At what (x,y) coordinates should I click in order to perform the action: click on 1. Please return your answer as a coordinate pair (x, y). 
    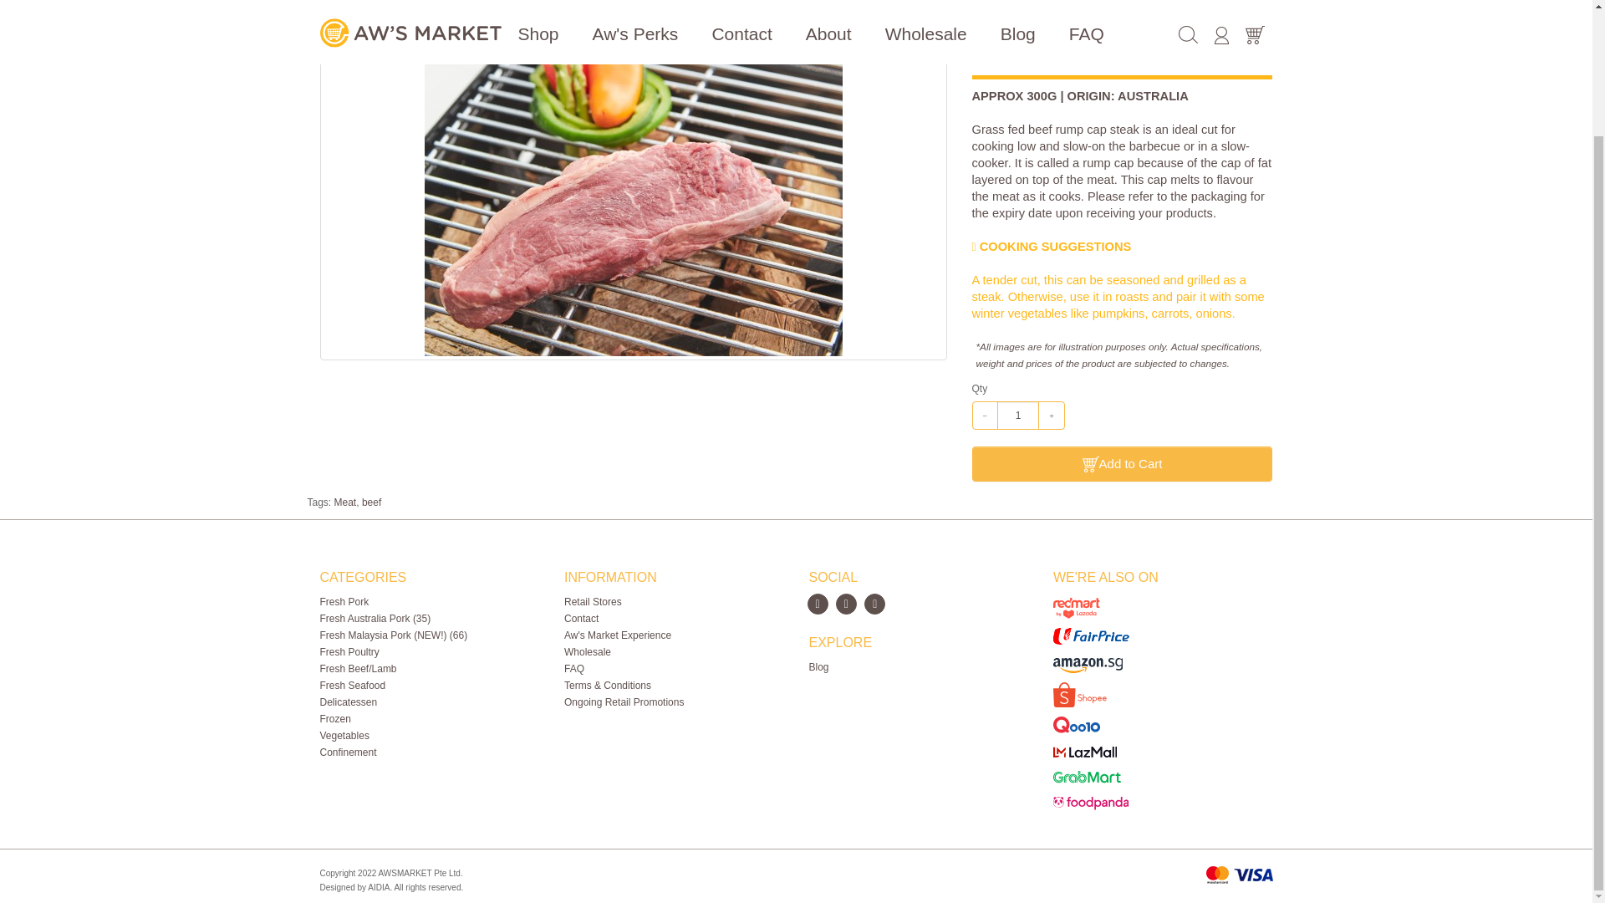
    Looking at the image, I should click on (1017, 415).